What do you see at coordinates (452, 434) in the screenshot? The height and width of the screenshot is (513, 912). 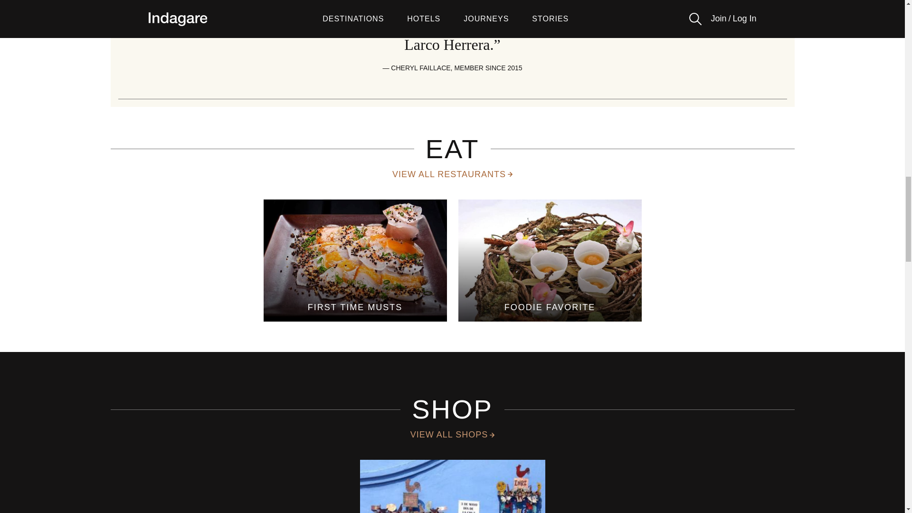 I see `VIEW ALL SHOPS` at bounding box center [452, 434].